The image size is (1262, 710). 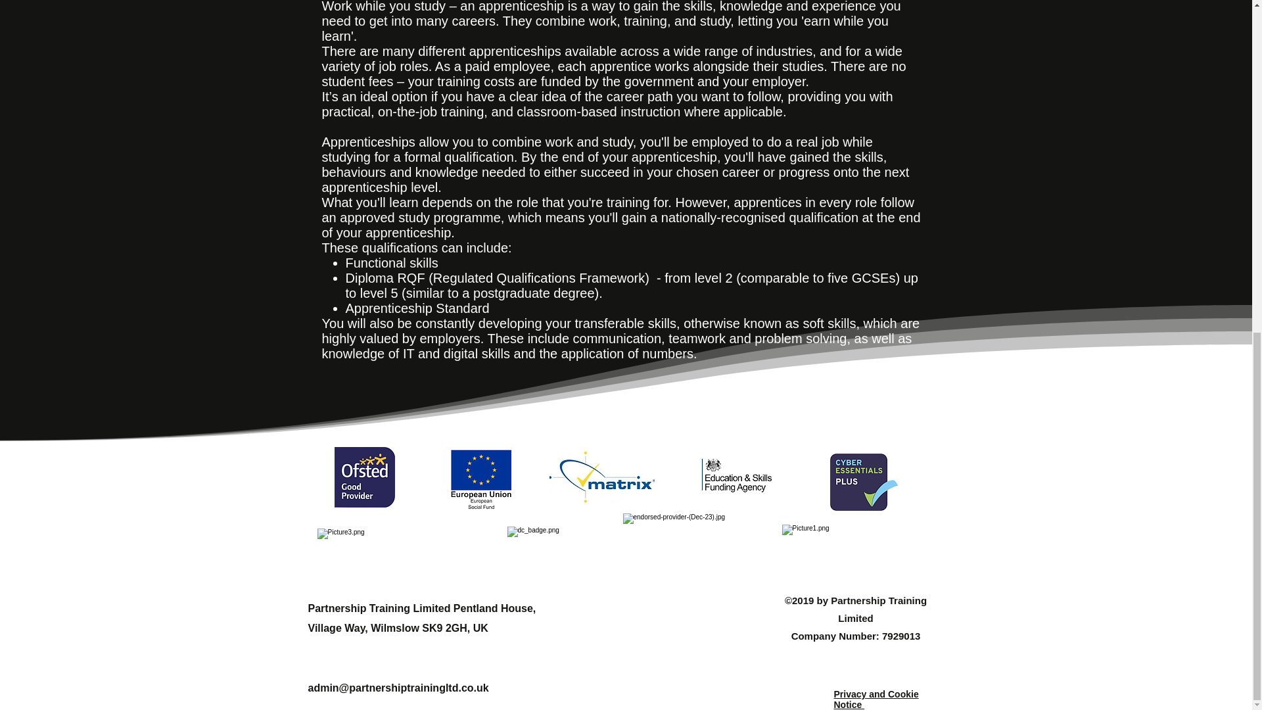 I want to click on esfa.jpg, so click(x=737, y=481).